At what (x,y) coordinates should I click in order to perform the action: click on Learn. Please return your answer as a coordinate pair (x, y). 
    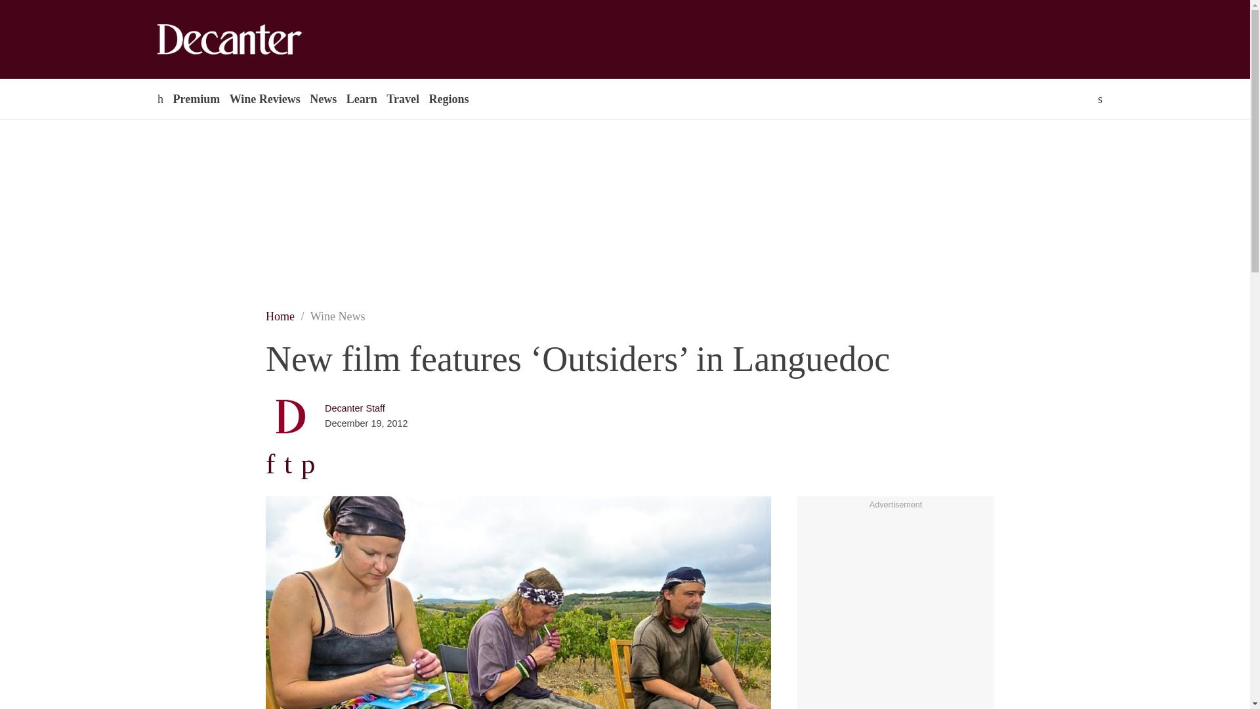
    Looking at the image, I should click on (361, 98).